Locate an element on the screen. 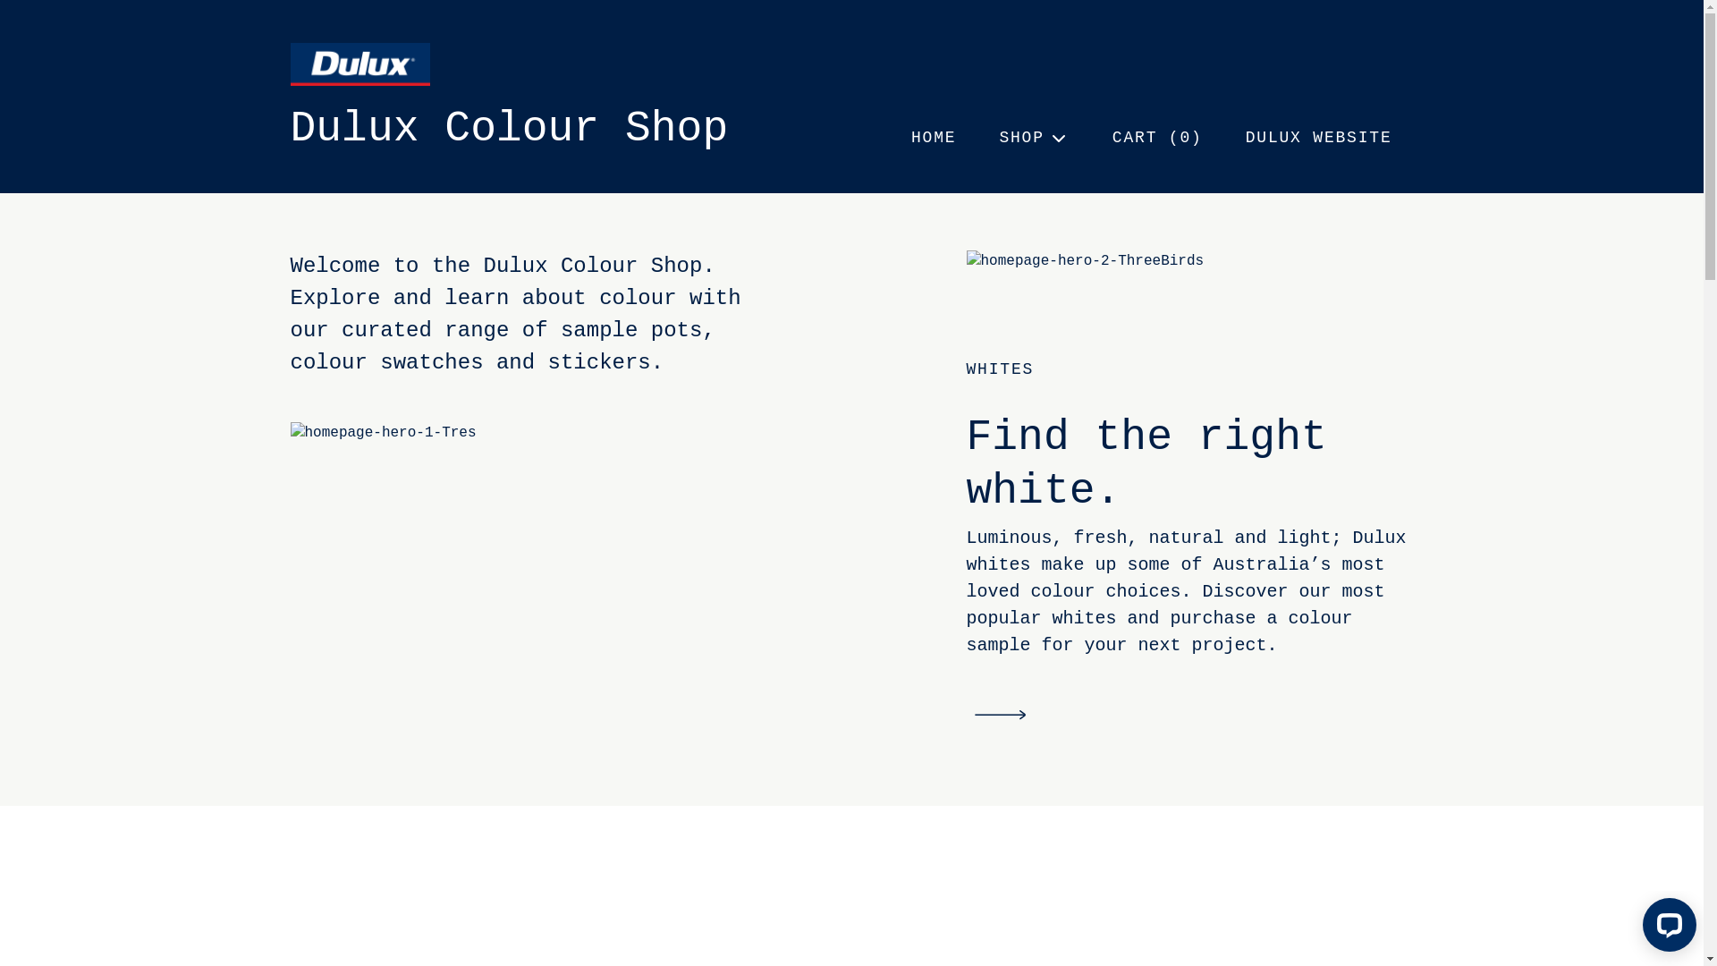 This screenshot has width=1717, height=966. DULUX WEBSITE is located at coordinates (1319, 138).